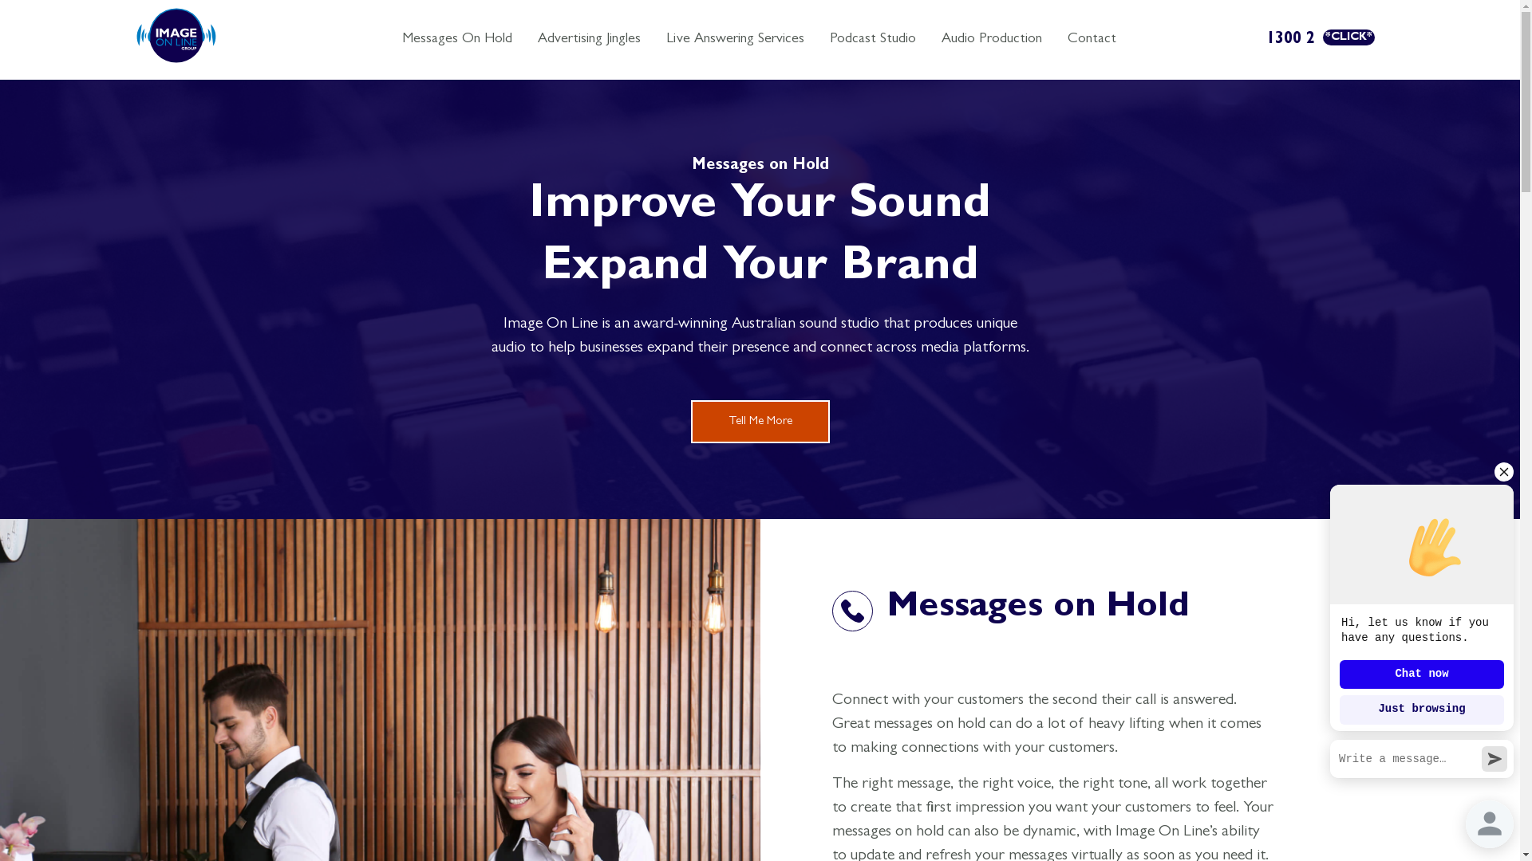 The width and height of the screenshot is (1532, 861). Describe the element at coordinates (456, 40) in the screenshot. I see `Messages On Hold` at that location.